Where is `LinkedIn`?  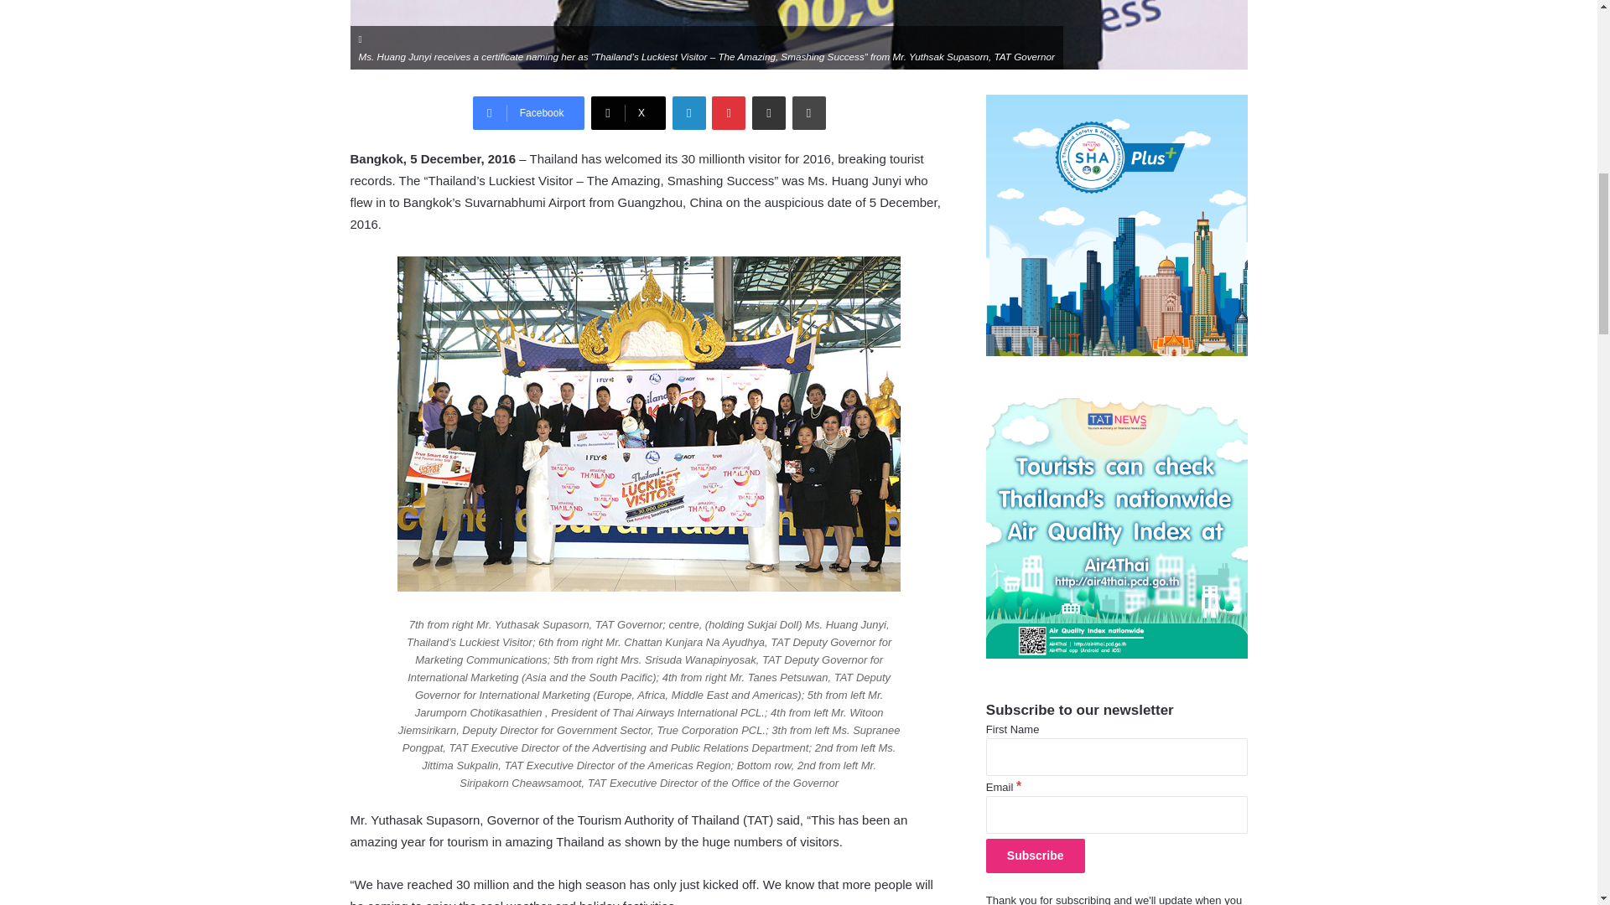 LinkedIn is located at coordinates (689, 112).